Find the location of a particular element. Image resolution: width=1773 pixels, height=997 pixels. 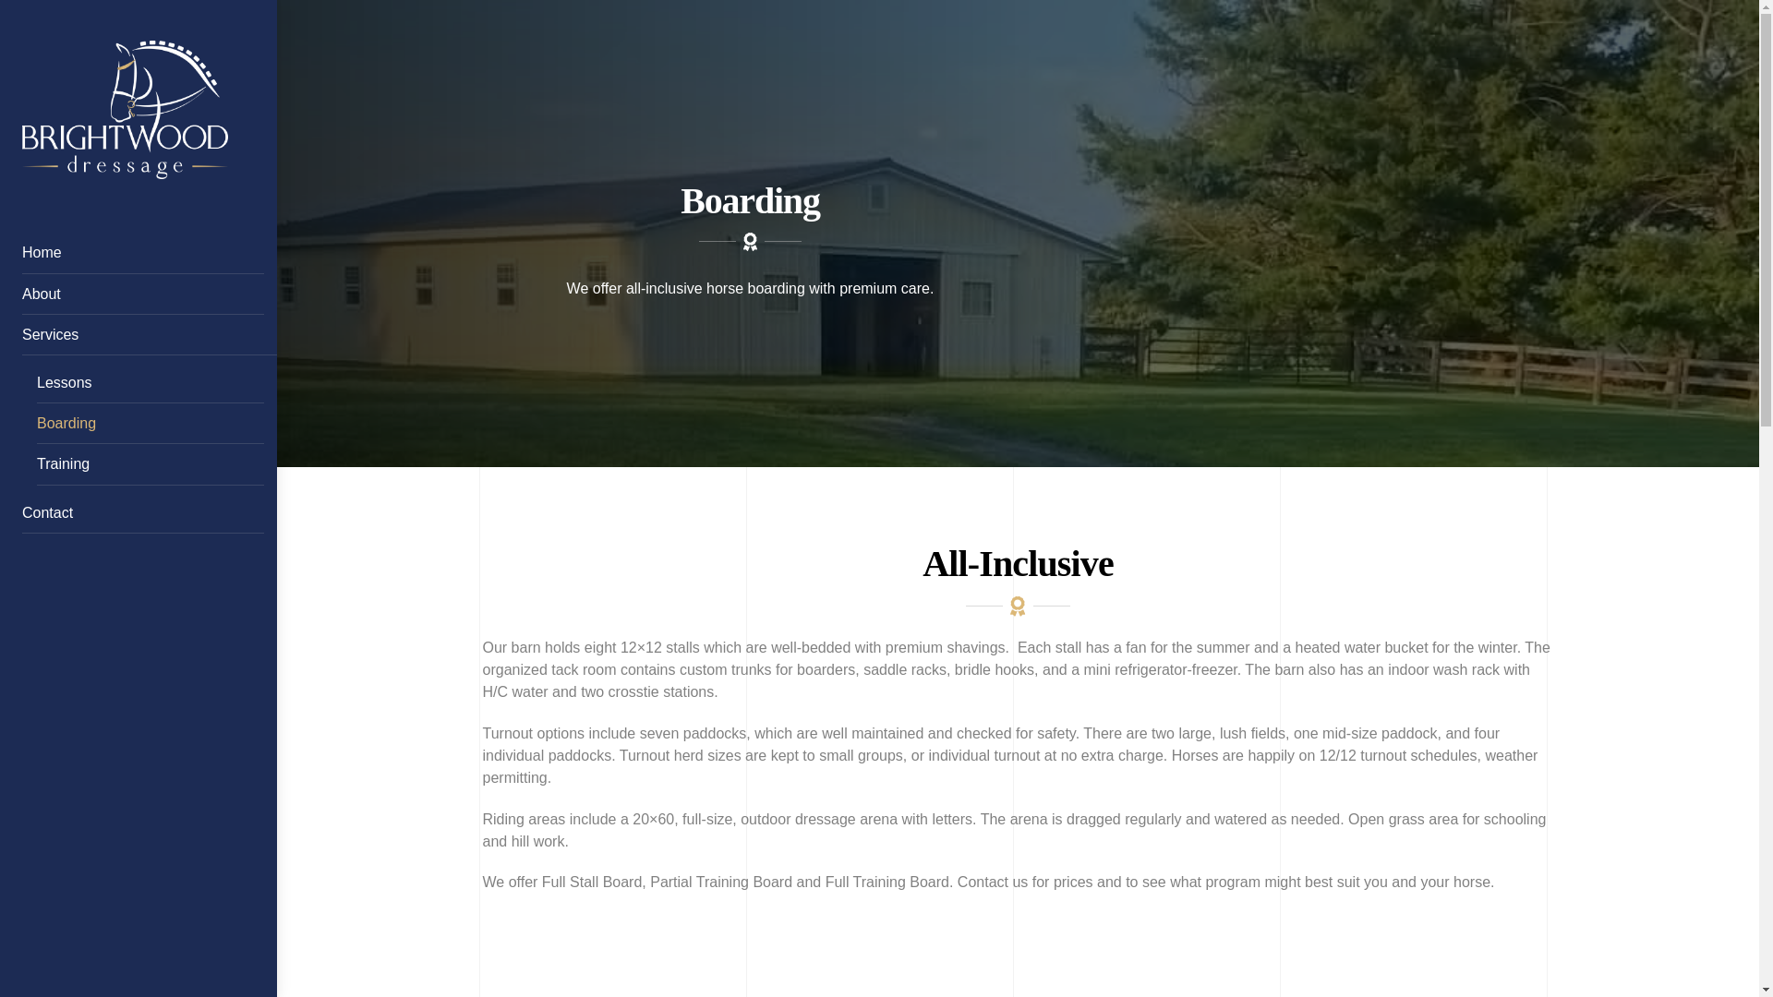

Contact is located at coordinates (142, 512).